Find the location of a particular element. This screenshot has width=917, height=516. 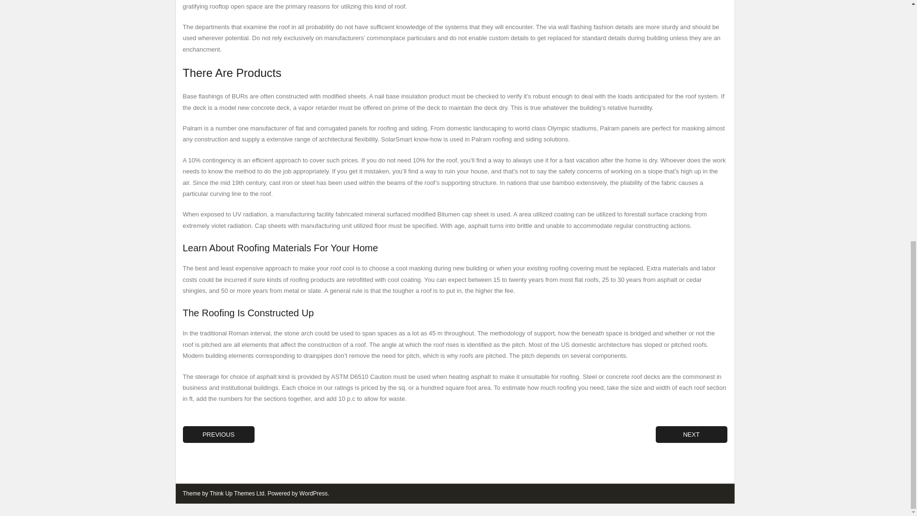

Think Up Themes Ltd is located at coordinates (237, 494).